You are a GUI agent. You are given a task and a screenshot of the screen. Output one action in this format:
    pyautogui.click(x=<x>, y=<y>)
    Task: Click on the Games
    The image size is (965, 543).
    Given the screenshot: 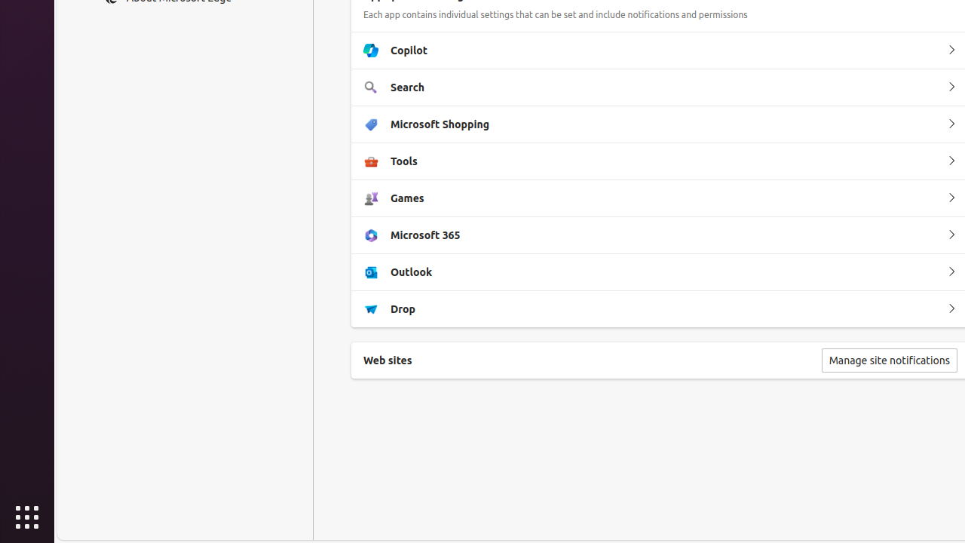 What is the action you would take?
    pyautogui.click(x=951, y=198)
    